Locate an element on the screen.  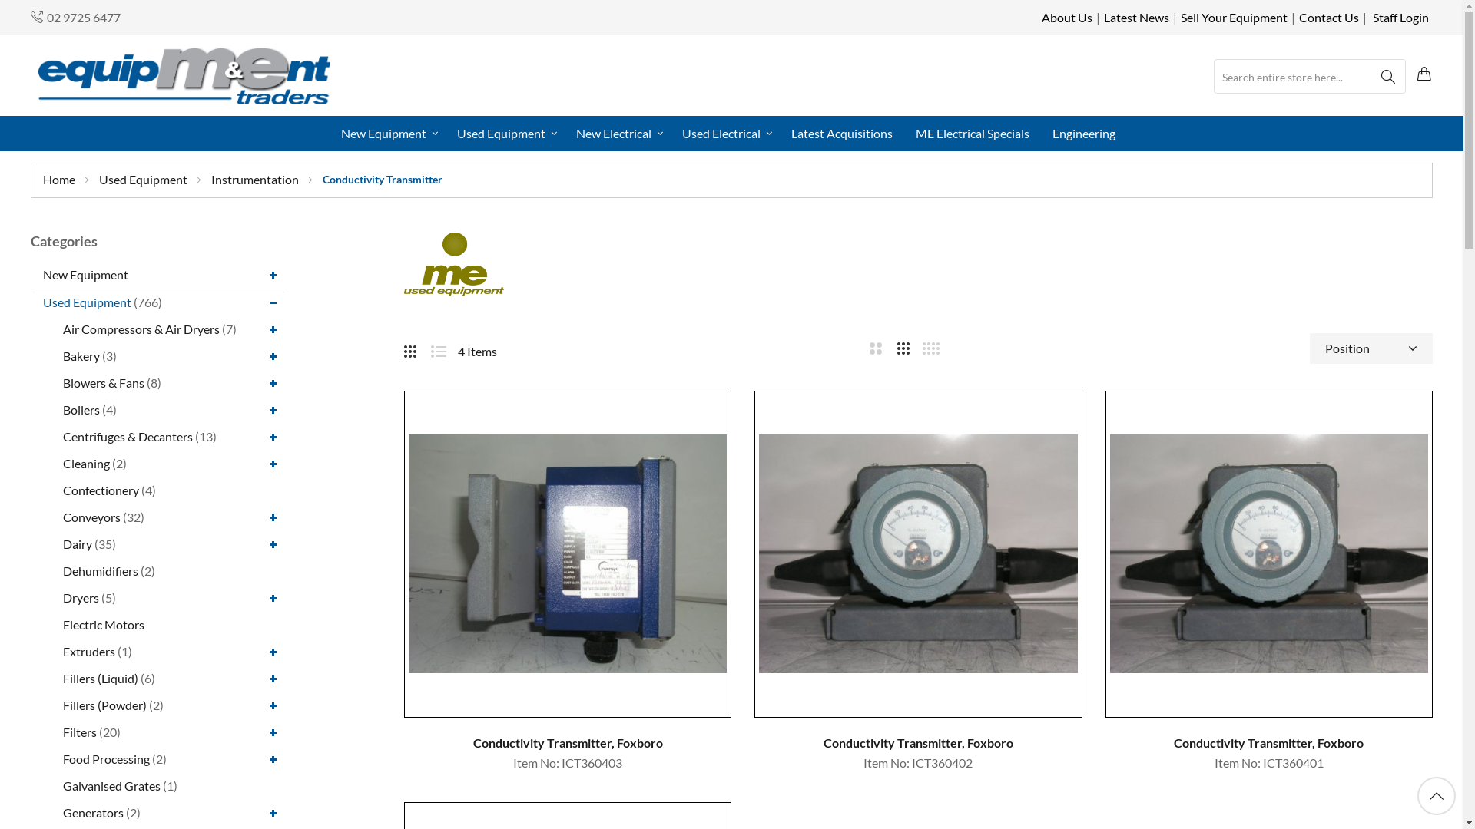
Conveyors is located at coordinates (92, 517).